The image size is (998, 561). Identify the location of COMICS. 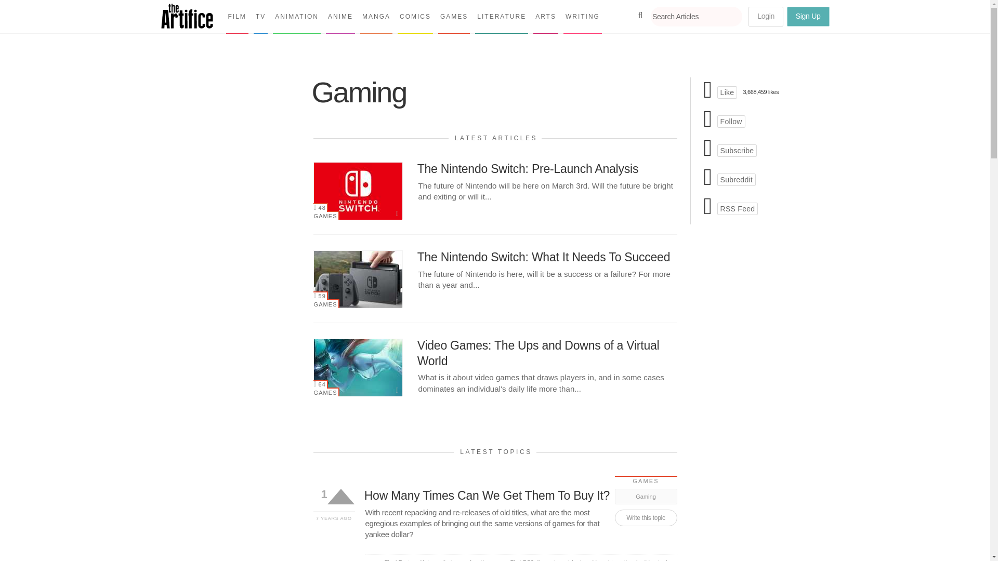
(415, 17).